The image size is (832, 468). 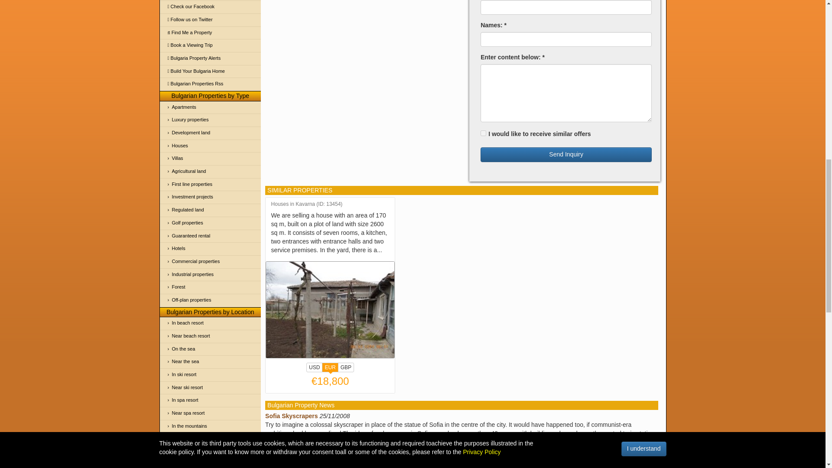 What do you see at coordinates (210, 84) in the screenshot?
I see `Bulgarian Properties Rss` at bounding box center [210, 84].